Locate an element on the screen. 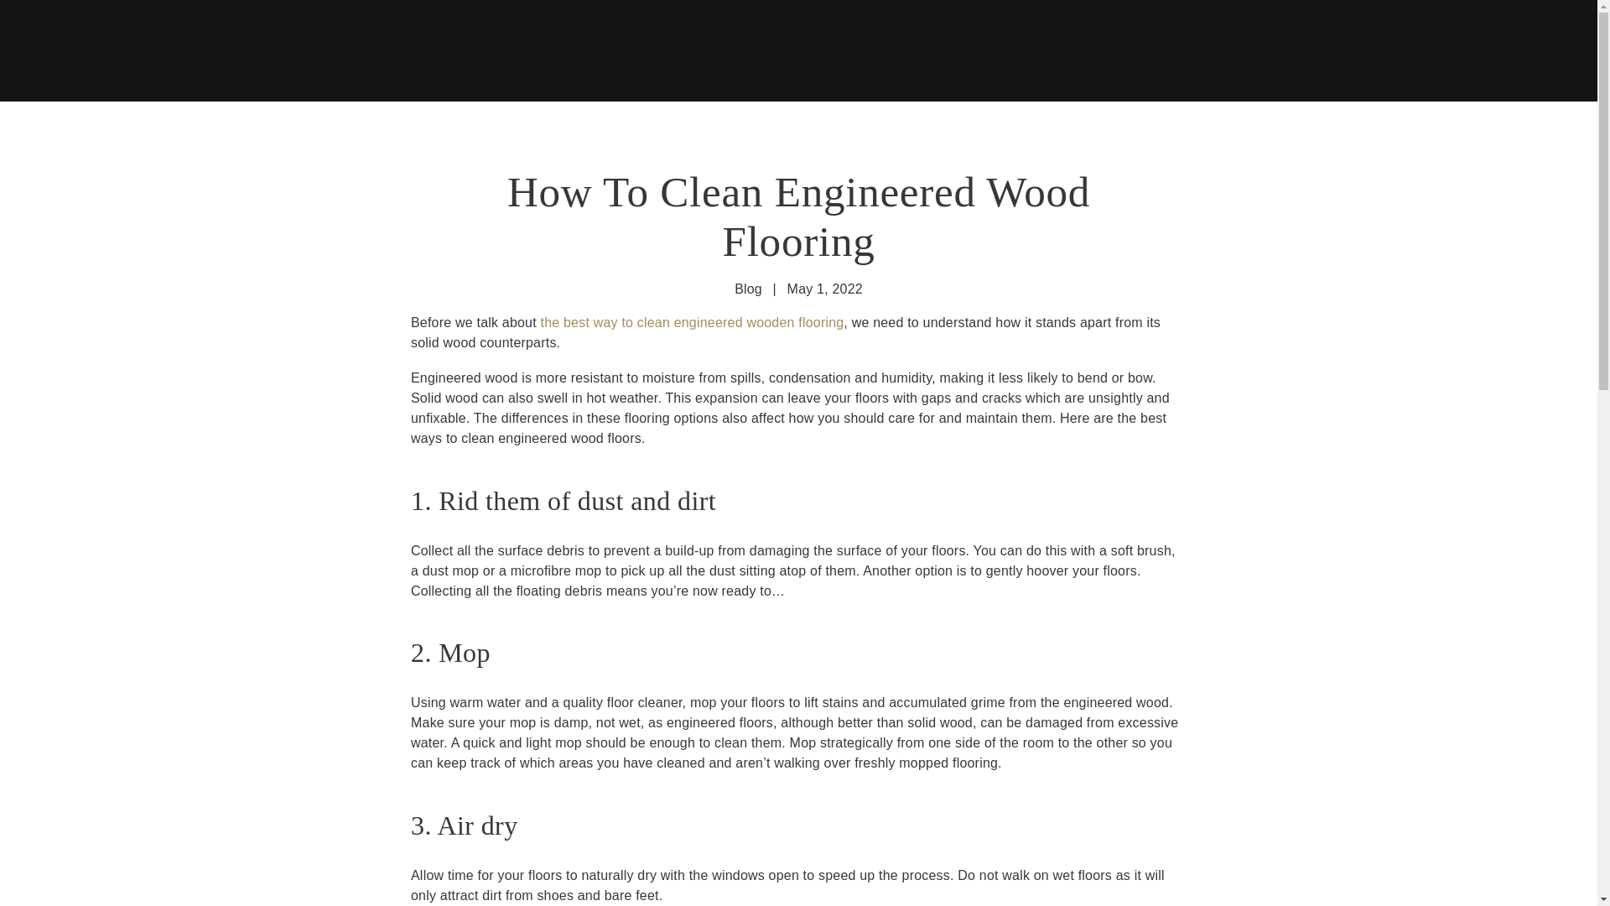 The width and height of the screenshot is (1610, 906). the best way to clean engineered wooden flooring is located at coordinates (693, 322).